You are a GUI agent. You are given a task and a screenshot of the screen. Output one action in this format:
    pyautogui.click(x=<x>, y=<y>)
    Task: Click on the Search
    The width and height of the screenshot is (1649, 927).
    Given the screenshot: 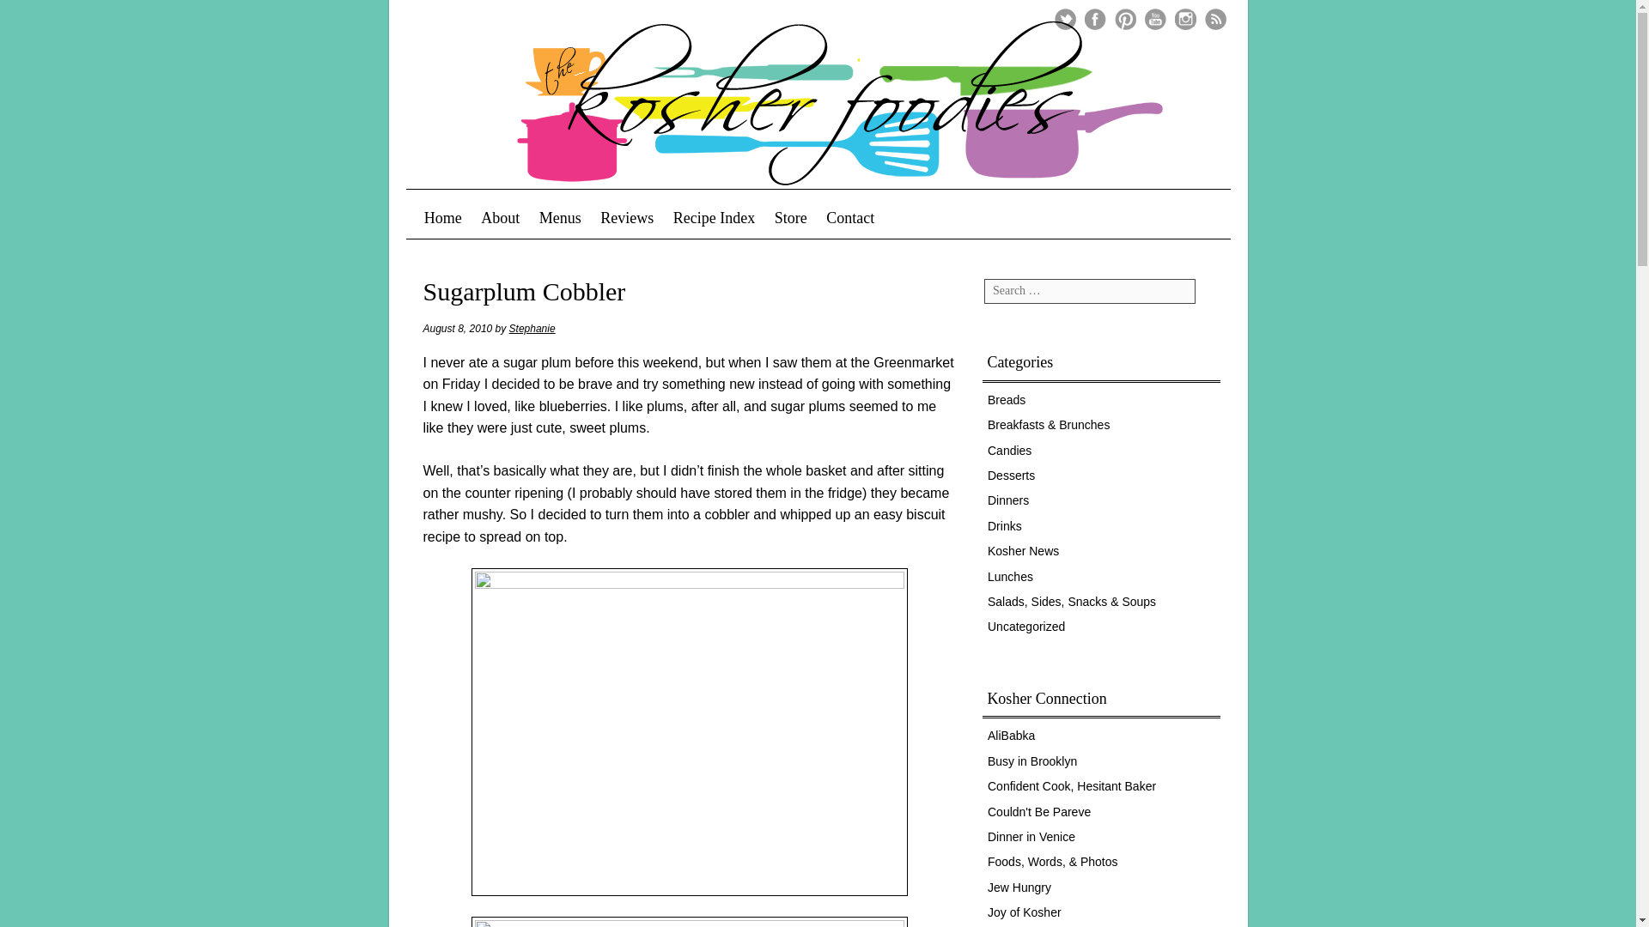 What is the action you would take?
    pyautogui.click(x=45, y=24)
    